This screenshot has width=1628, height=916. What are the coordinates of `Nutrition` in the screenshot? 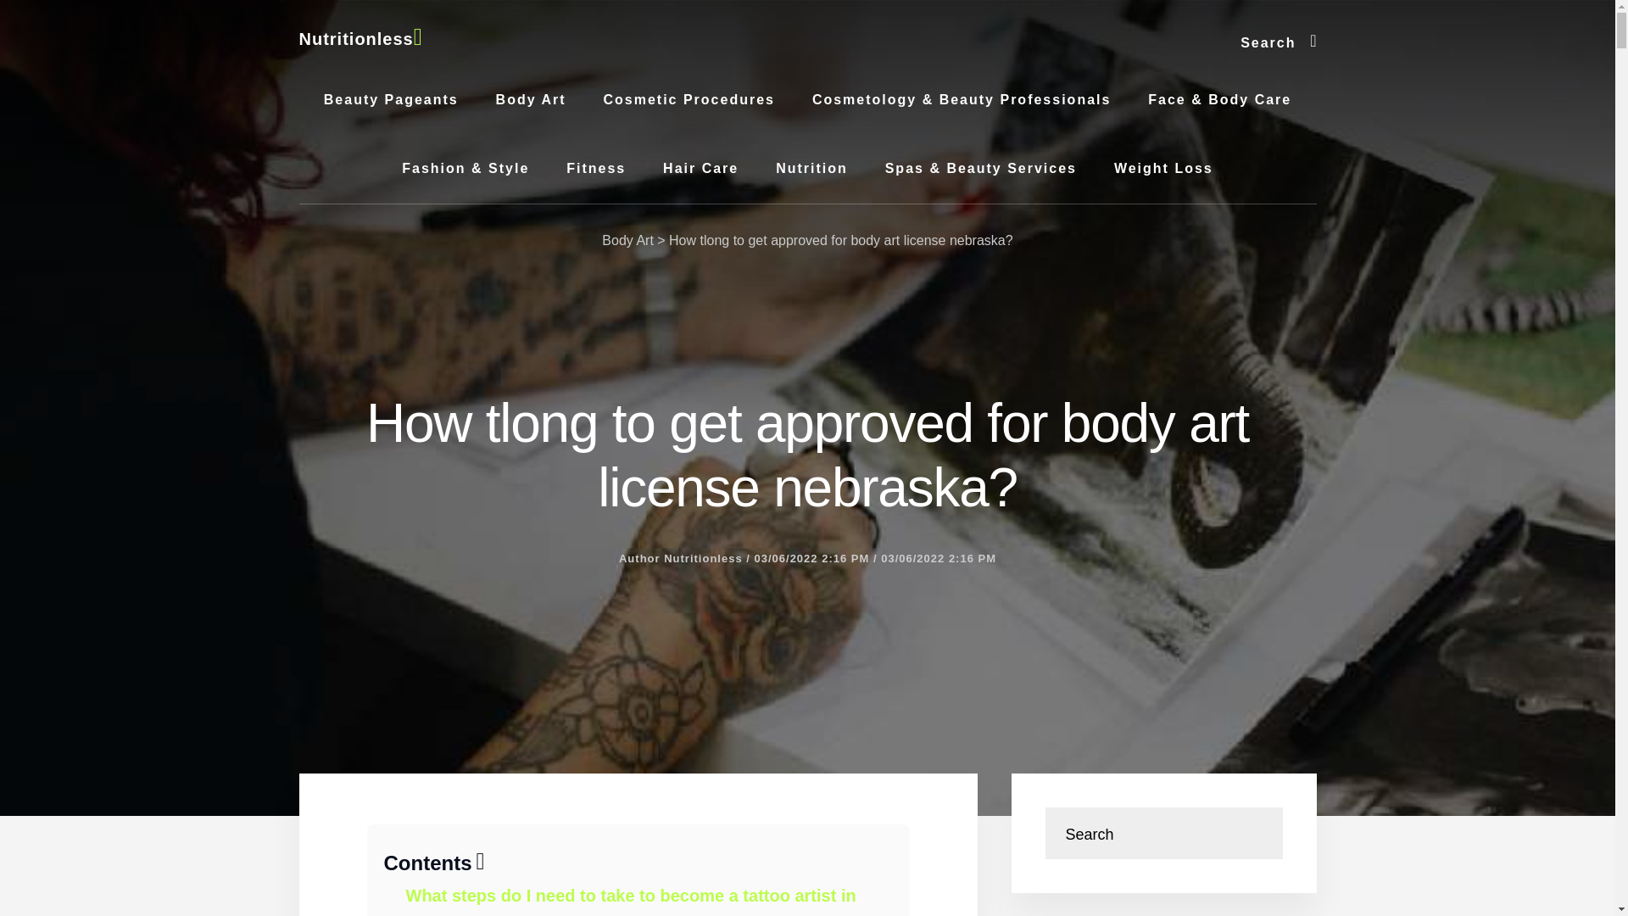 It's located at (811, 168).